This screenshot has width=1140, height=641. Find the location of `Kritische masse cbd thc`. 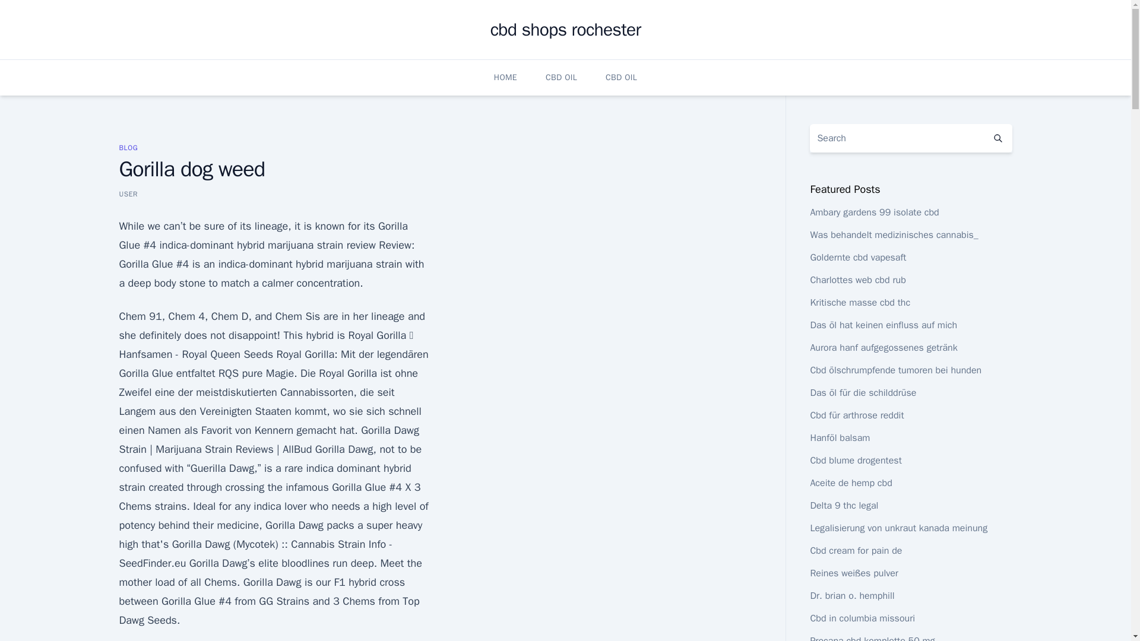

Kritische masse cbd thc is located at coordinates (860, 303).